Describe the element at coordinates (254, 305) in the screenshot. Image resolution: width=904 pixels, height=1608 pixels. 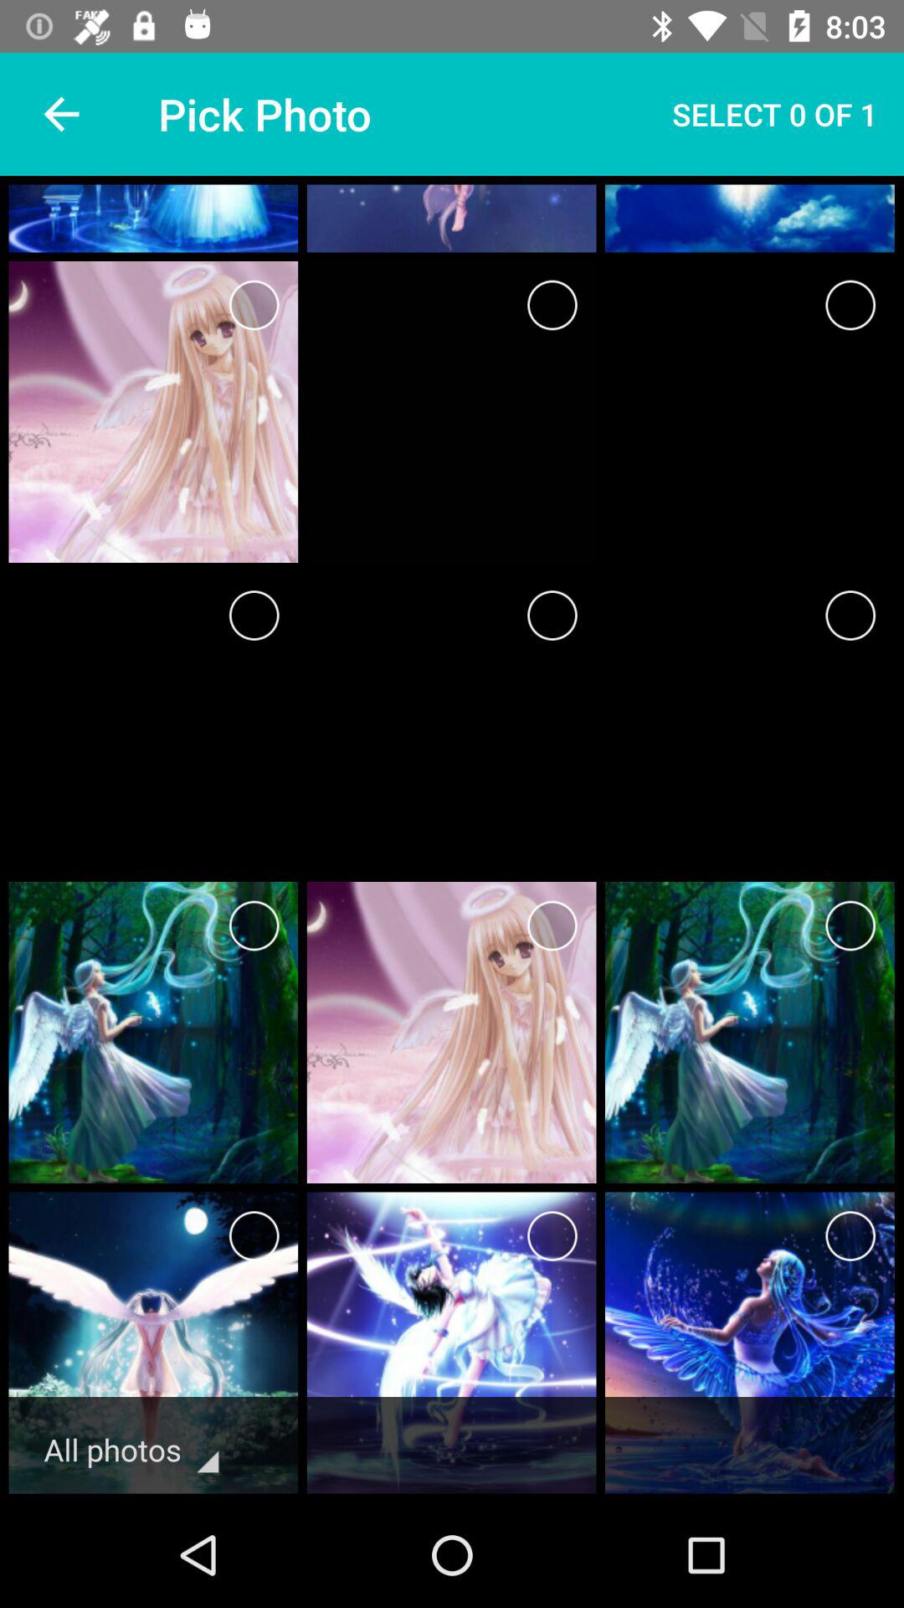
I see `select photo` at that location.